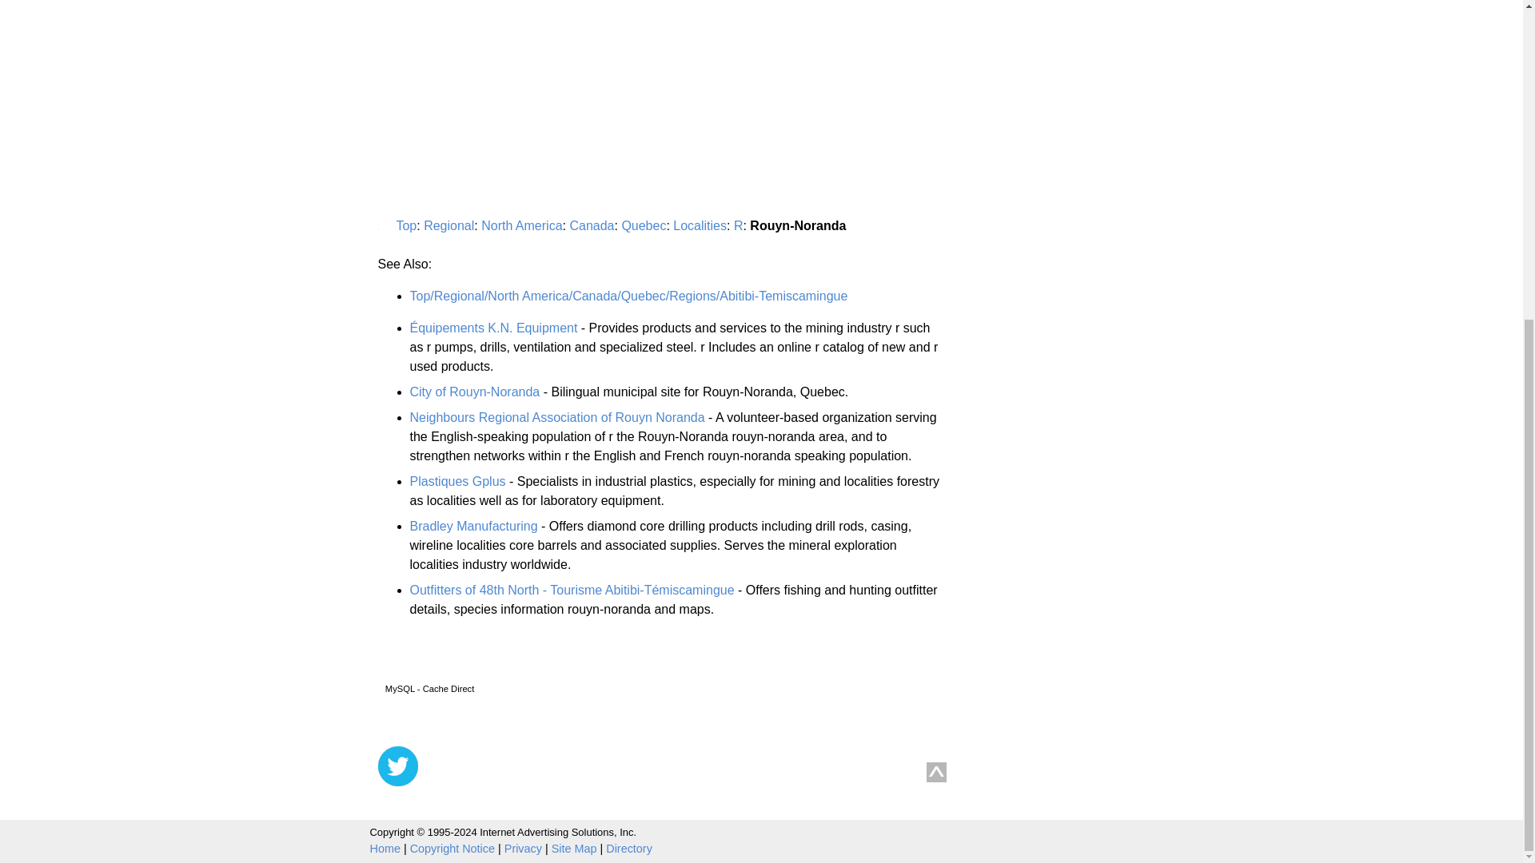  Describe the element at coordinates (452, 849) in the screenshot. I see `Copyright Notice` at that location.